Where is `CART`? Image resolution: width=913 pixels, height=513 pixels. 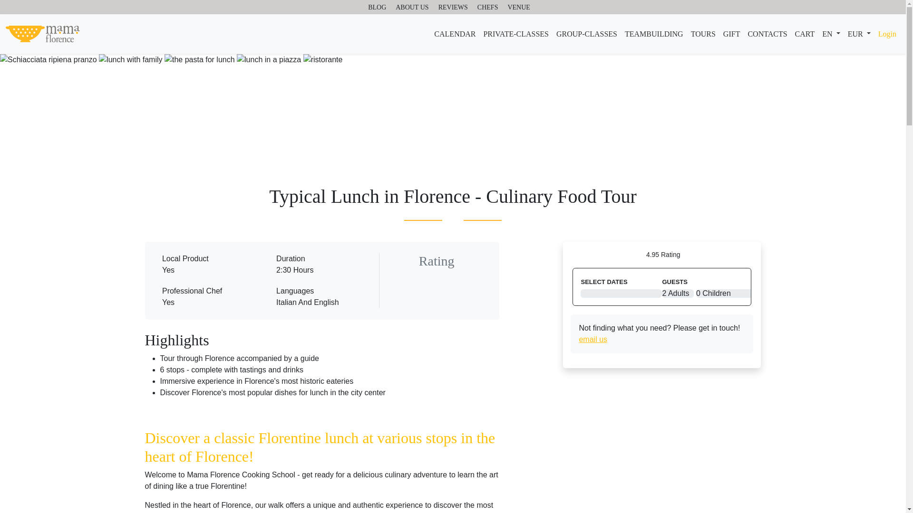 CART is located at coordinates (805, 34).